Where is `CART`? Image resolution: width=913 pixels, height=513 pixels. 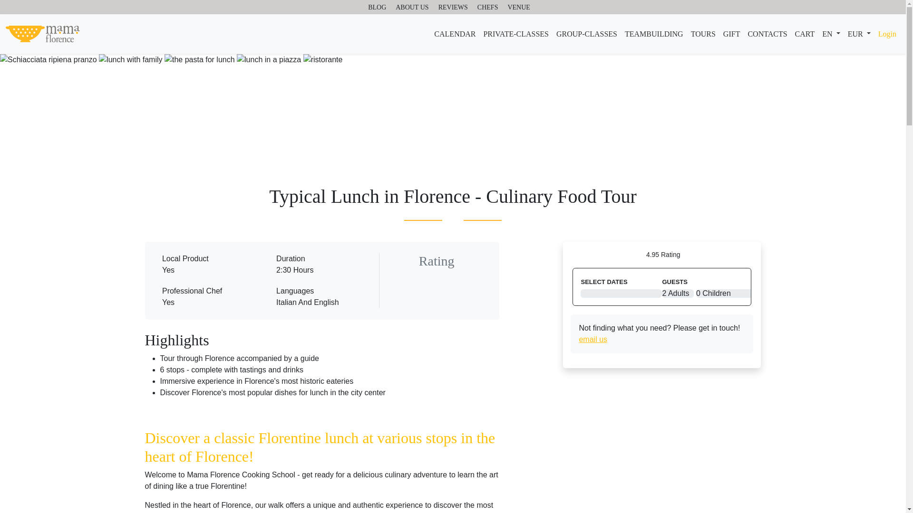 CART is located at coordinates (805, 34).